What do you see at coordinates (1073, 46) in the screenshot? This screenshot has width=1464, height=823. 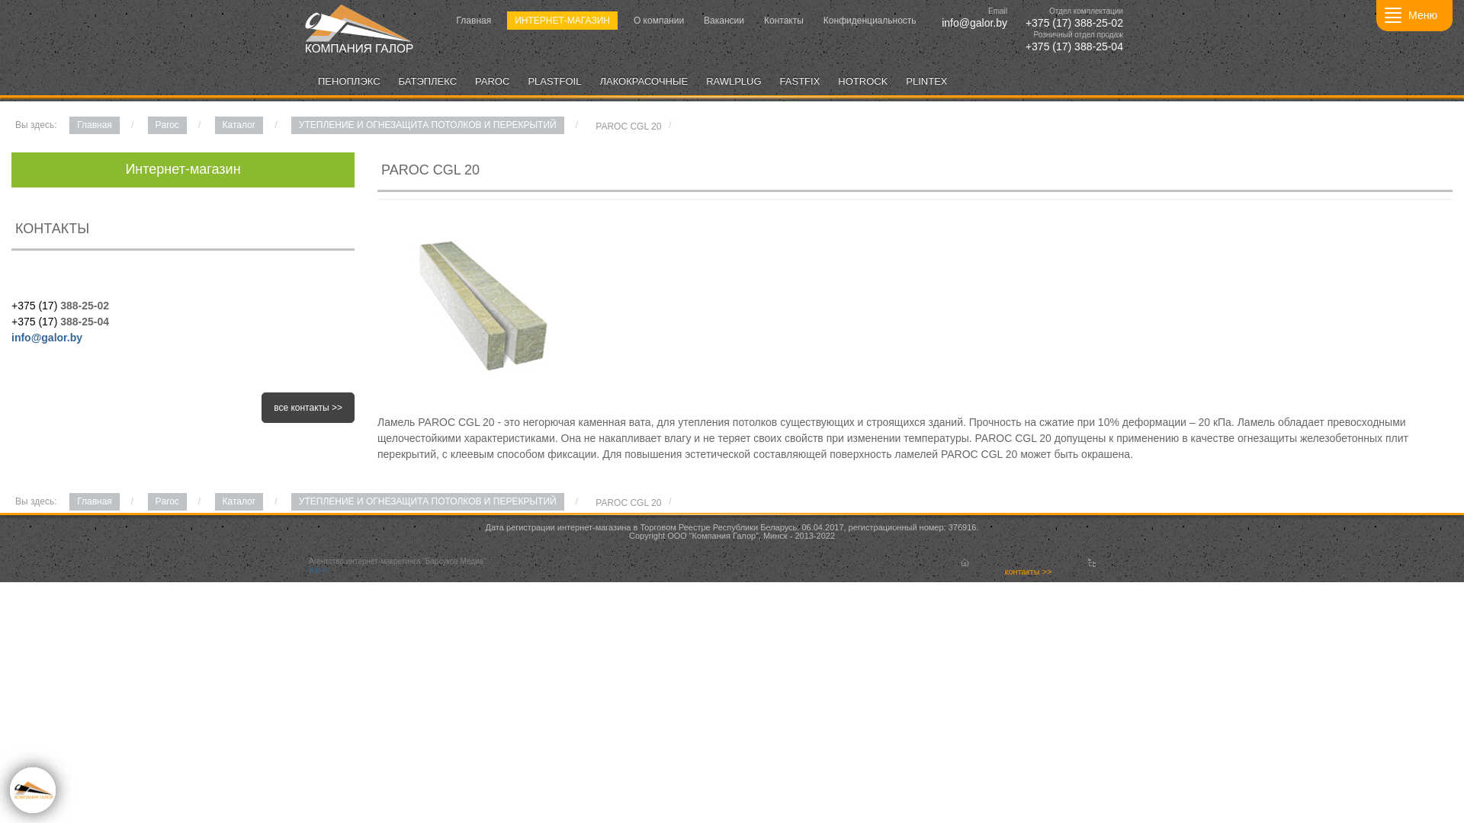 I see ` +375 (17) 388-25-04` at bounding box center [1073, 46].